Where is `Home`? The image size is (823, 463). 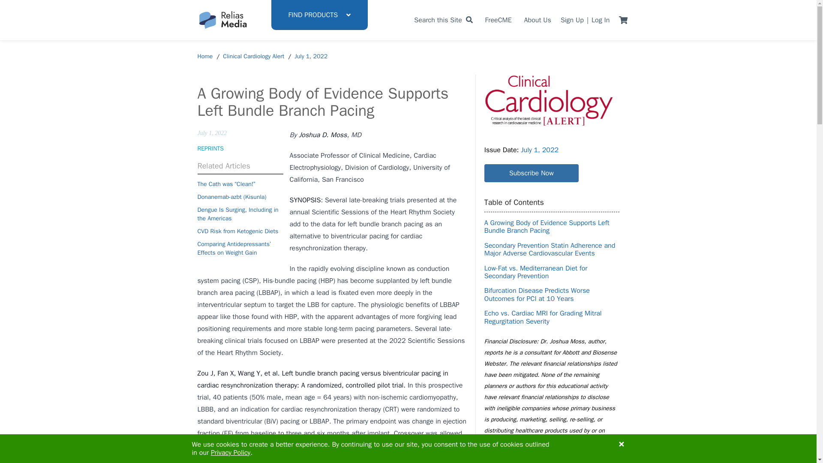 Home is located at coordinates (205, 57).